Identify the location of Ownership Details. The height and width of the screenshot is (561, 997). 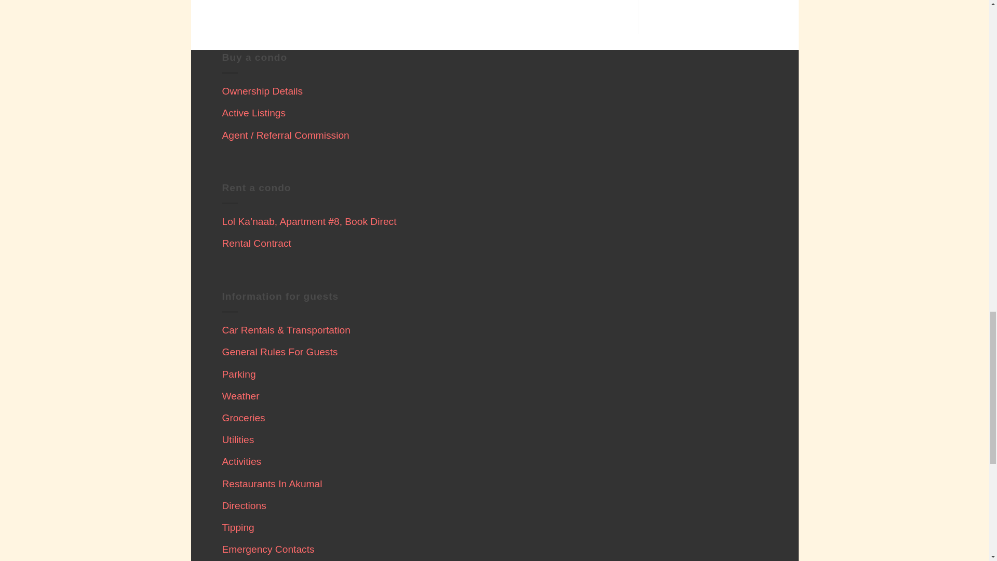
(263, 91).